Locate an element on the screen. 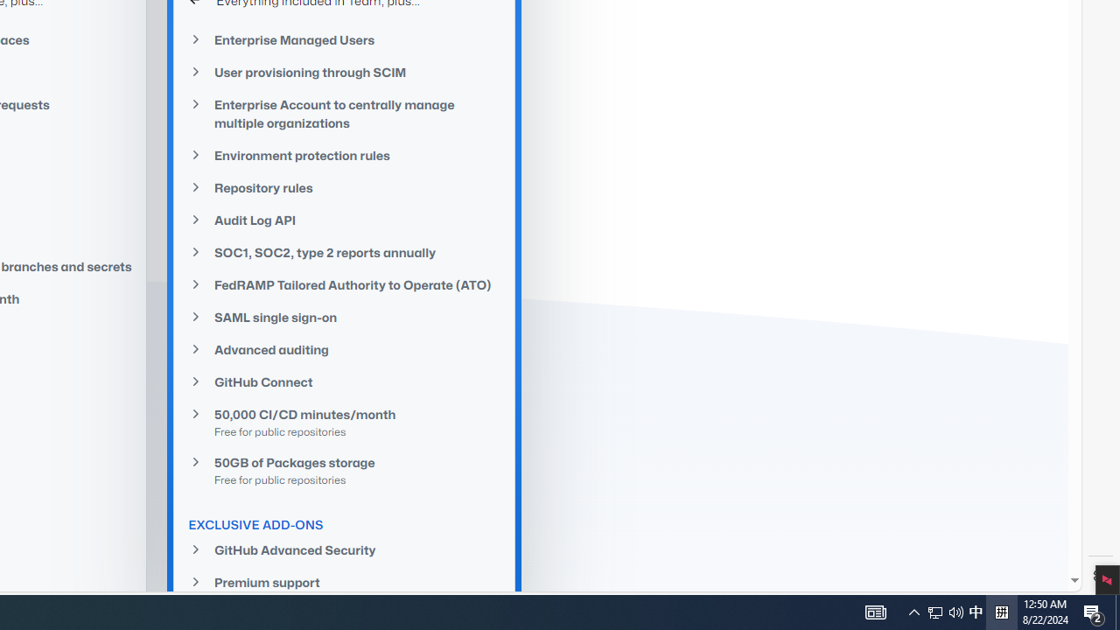 This screenshot has width=1120, height=630. User provisioning through SCIM is located at coordinates (345, 72).